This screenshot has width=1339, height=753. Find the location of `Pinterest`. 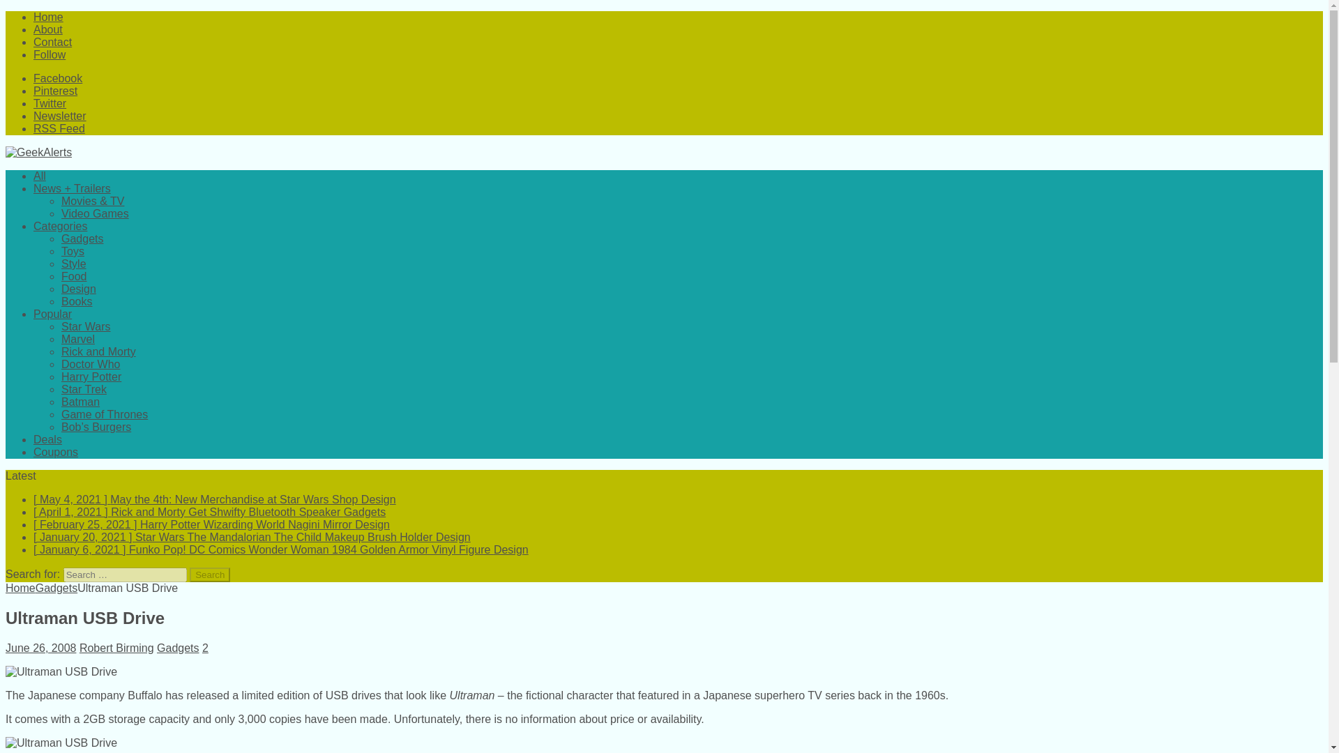

Pinterest is located at coordinates (56, 91).